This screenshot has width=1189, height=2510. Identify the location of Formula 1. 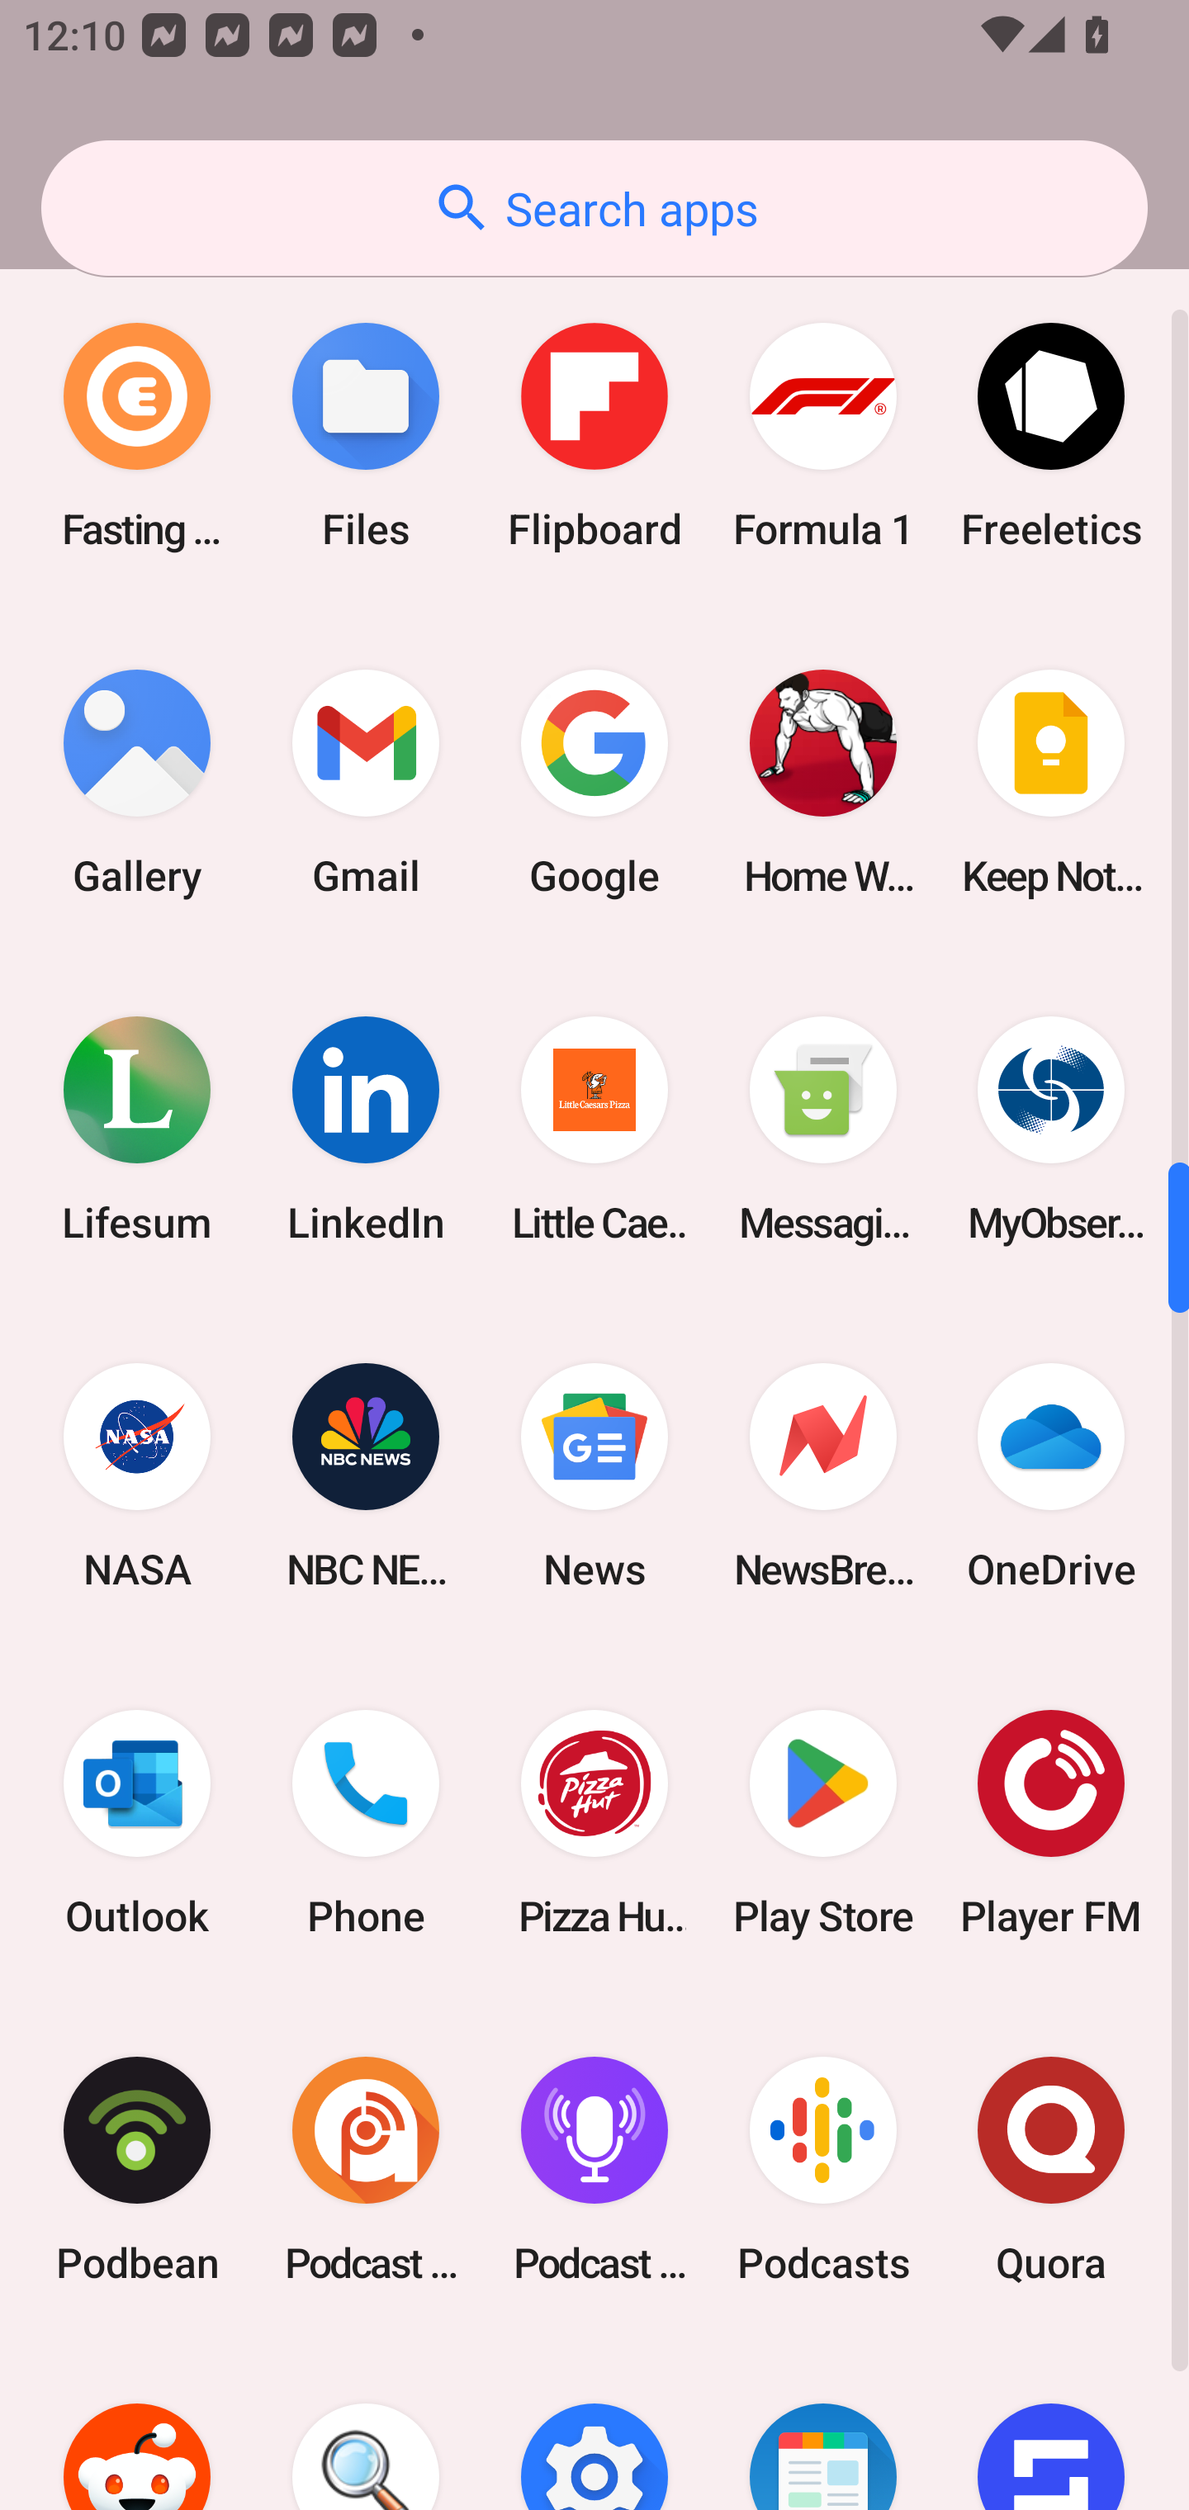
(822, 436).